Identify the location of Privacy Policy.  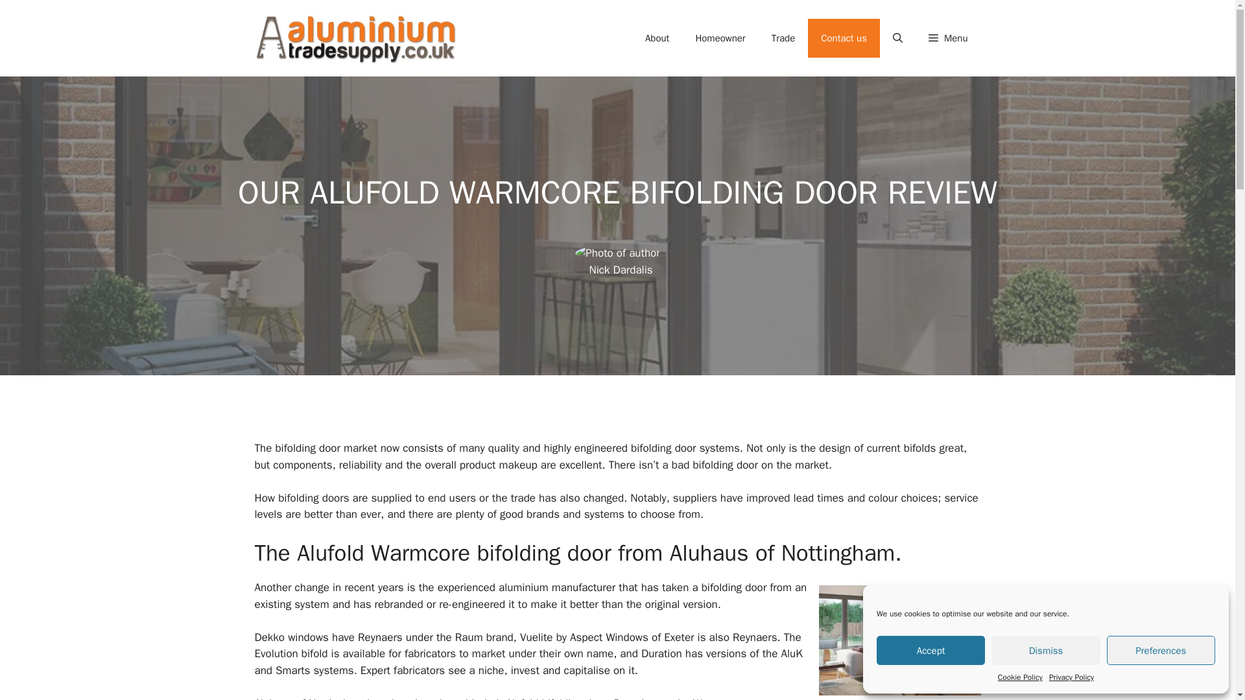
(1071, 677).